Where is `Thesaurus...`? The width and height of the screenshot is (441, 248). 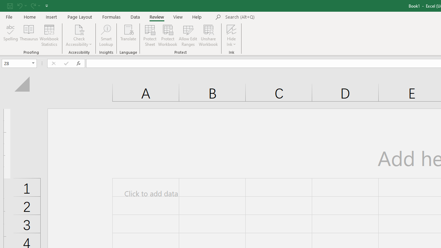 Thesaurus... is located at coordinates (29, 35).